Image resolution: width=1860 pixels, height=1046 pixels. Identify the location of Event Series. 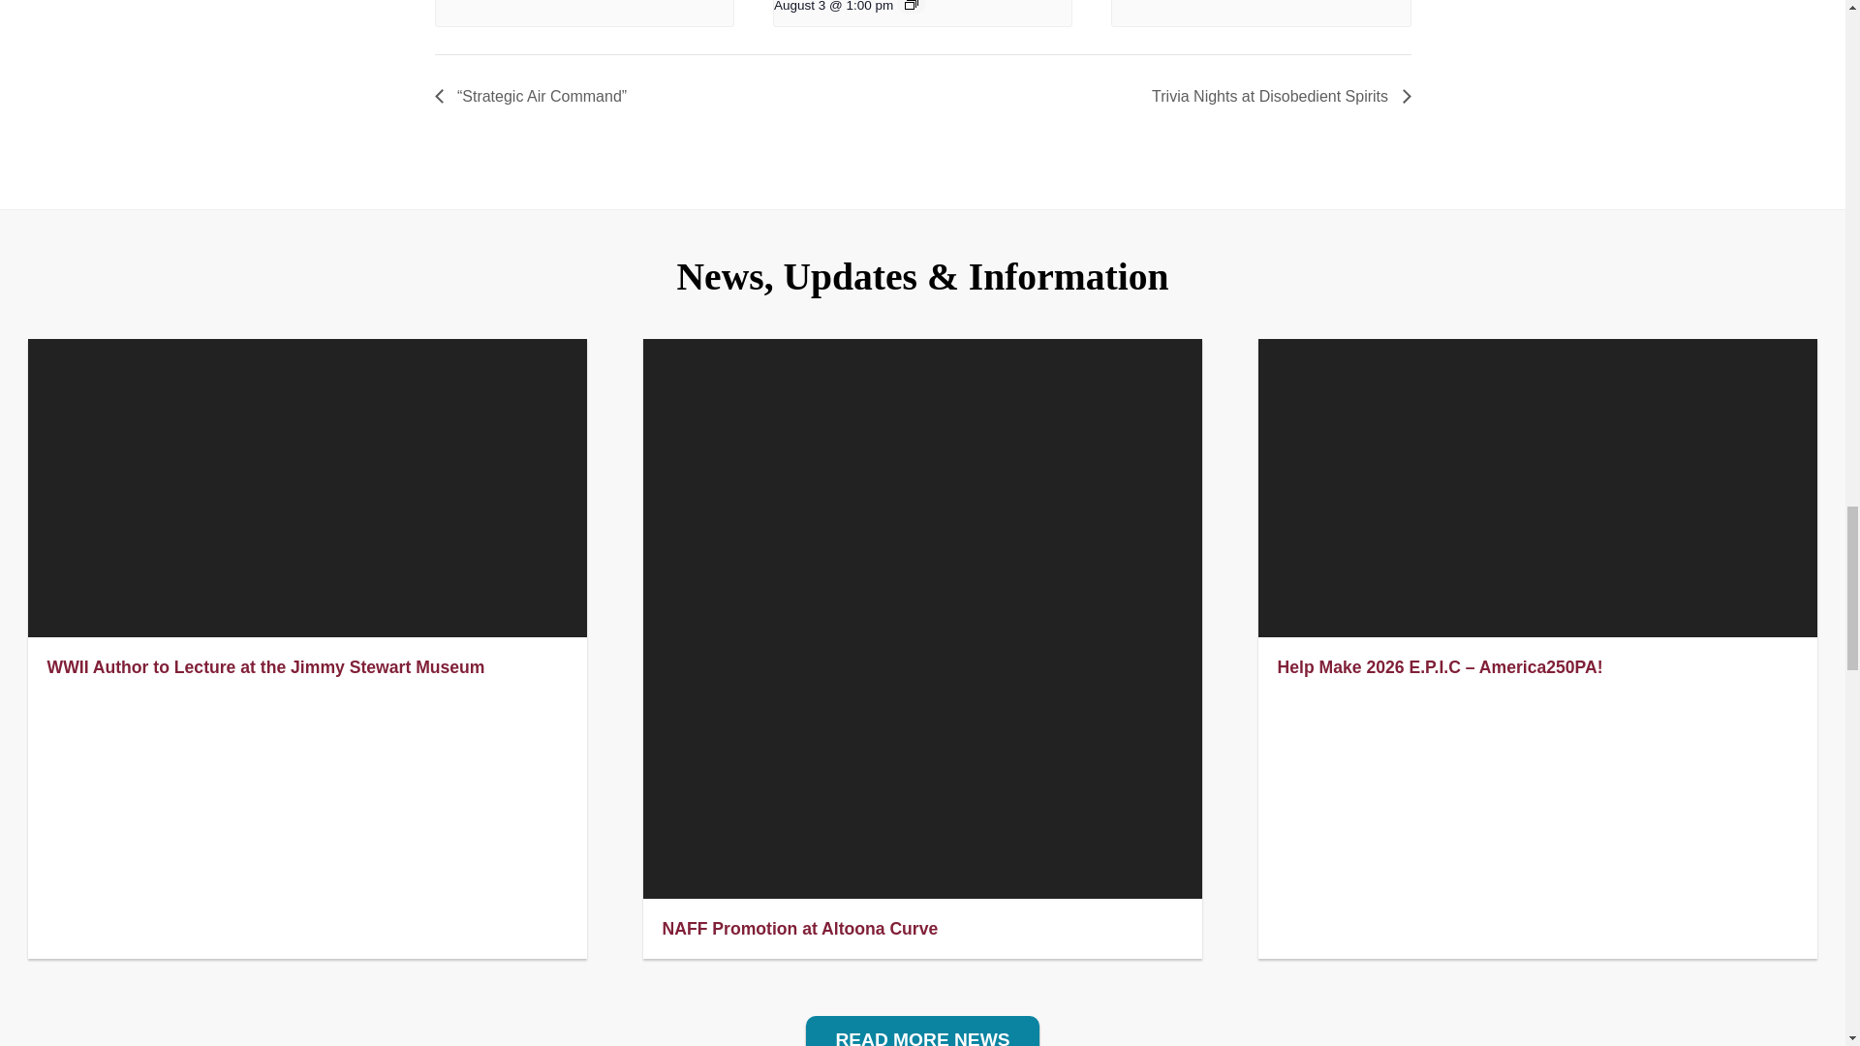
(911, 4).